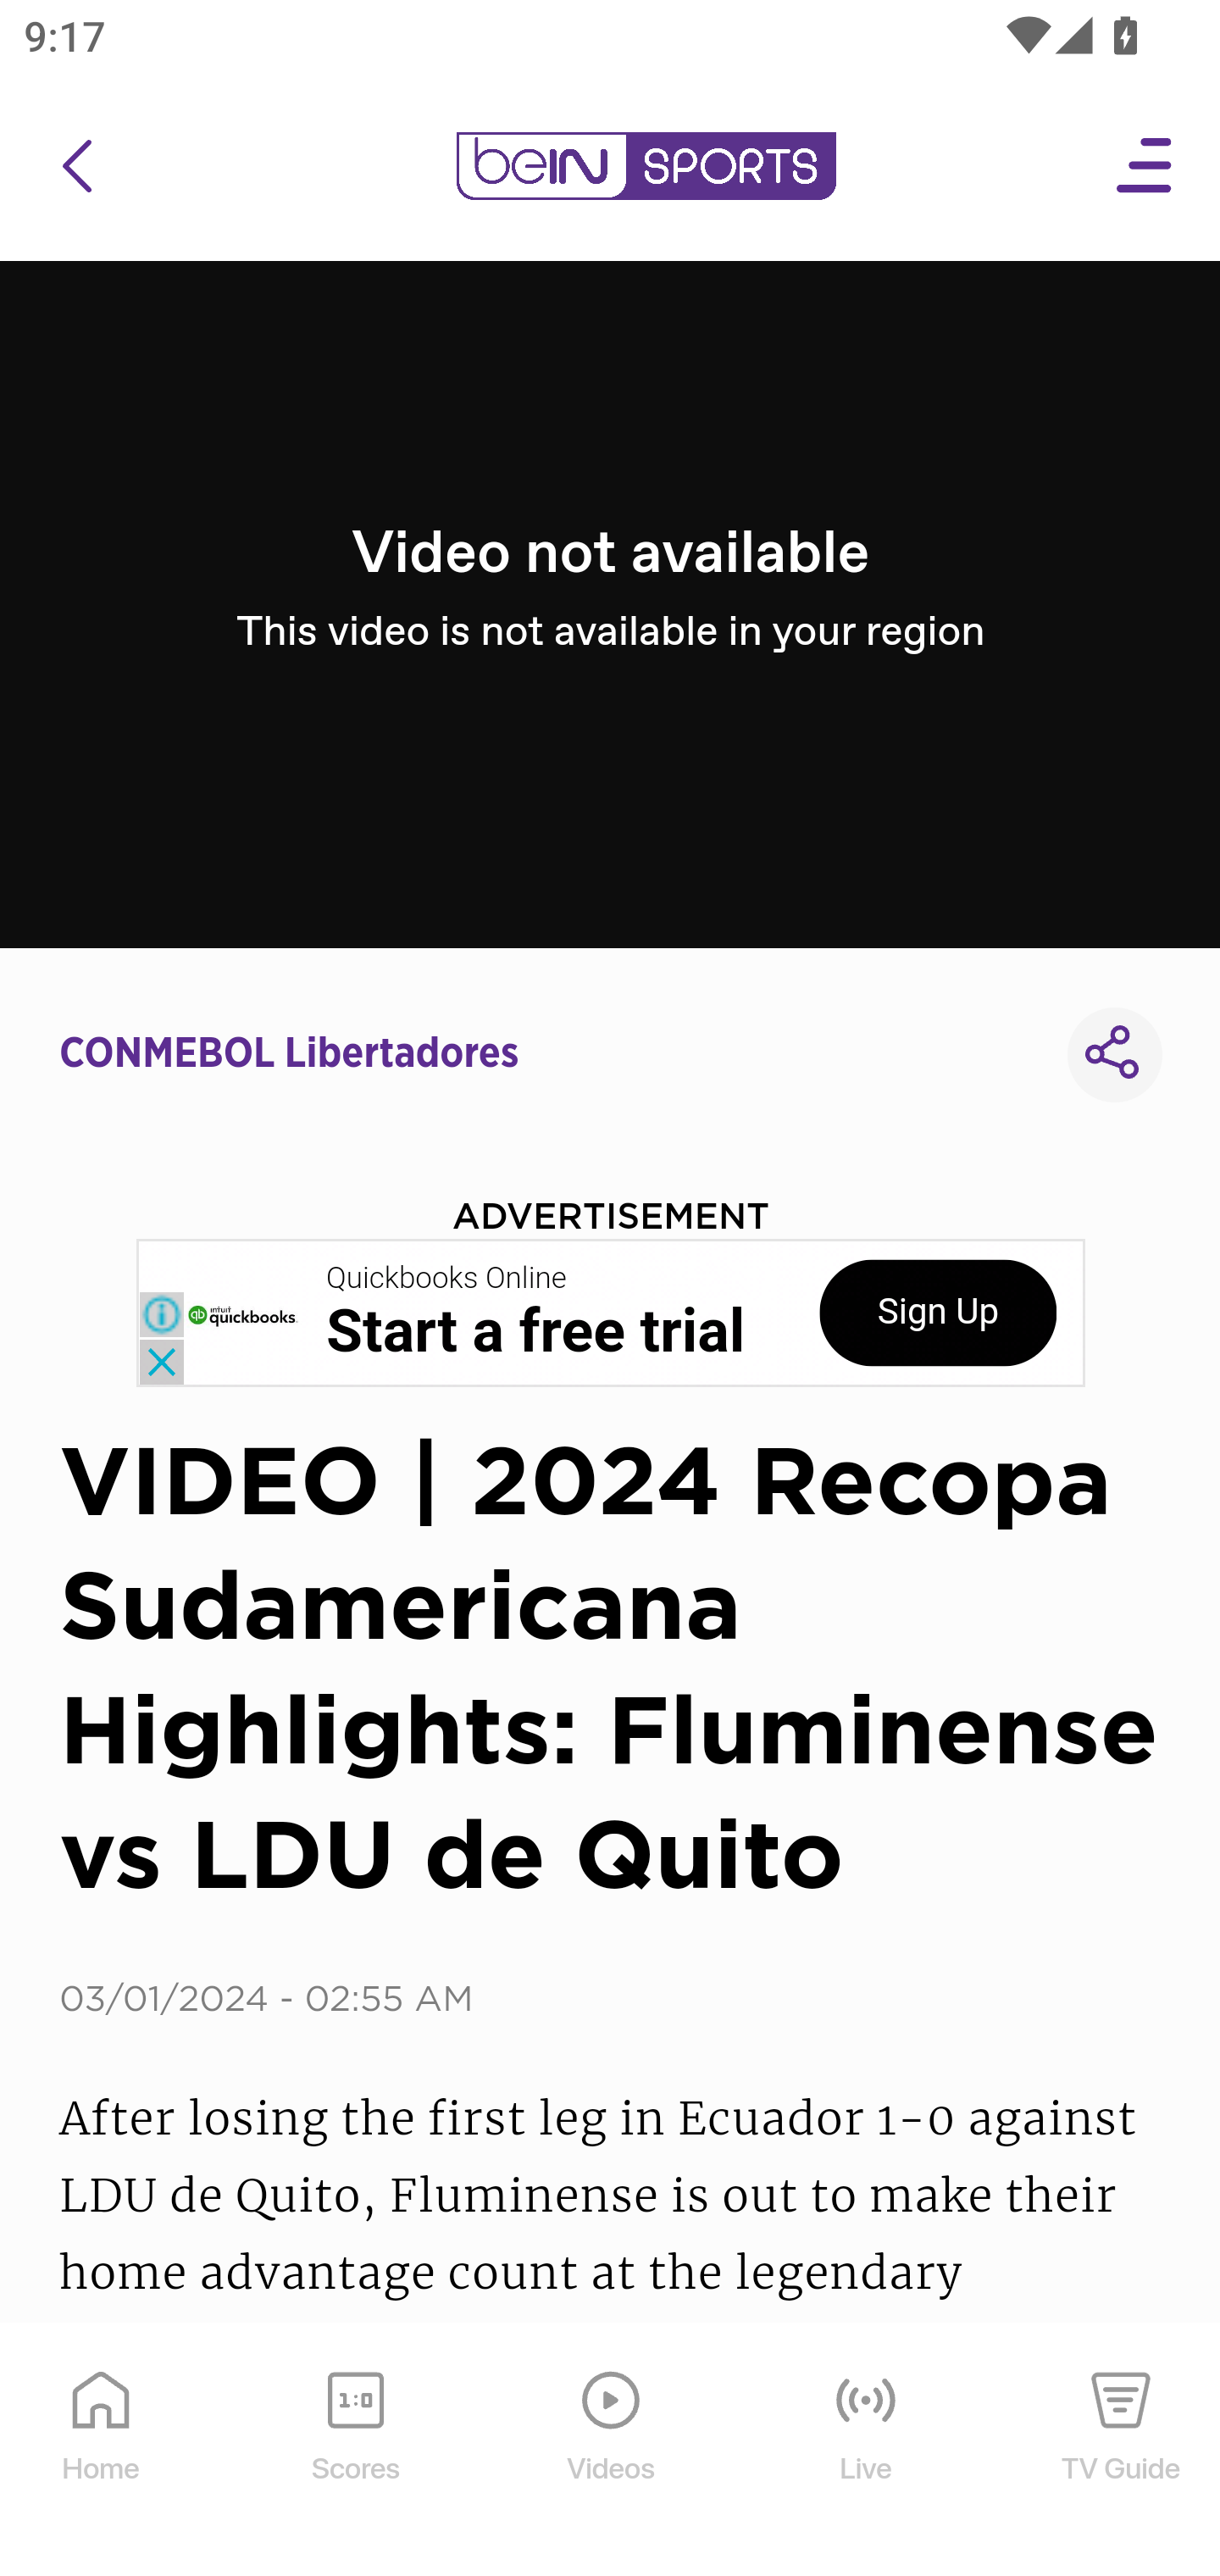 The image size is (1220, 2576). I want to click on Quickbooks Online, so click(447, 1279).